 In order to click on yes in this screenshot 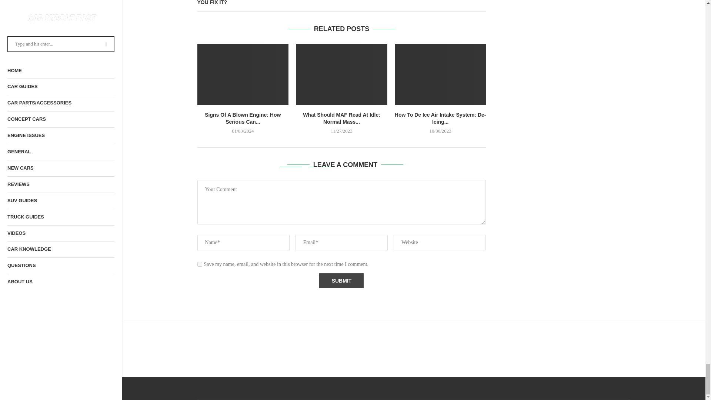, I will do `click(199, 264)`.